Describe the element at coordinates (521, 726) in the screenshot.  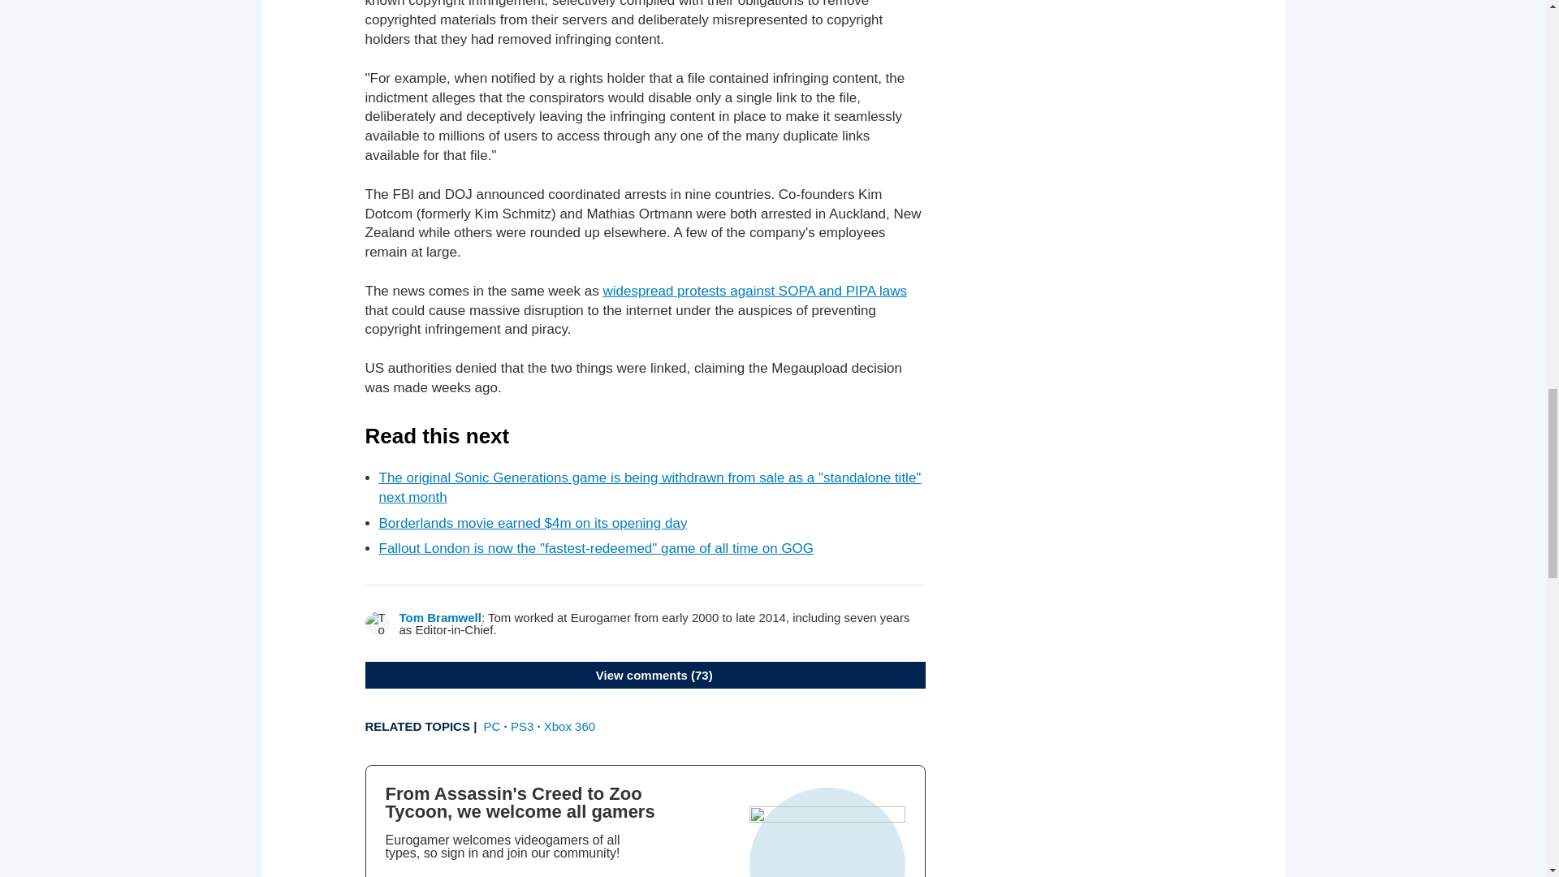
I see `PS3` at that location.